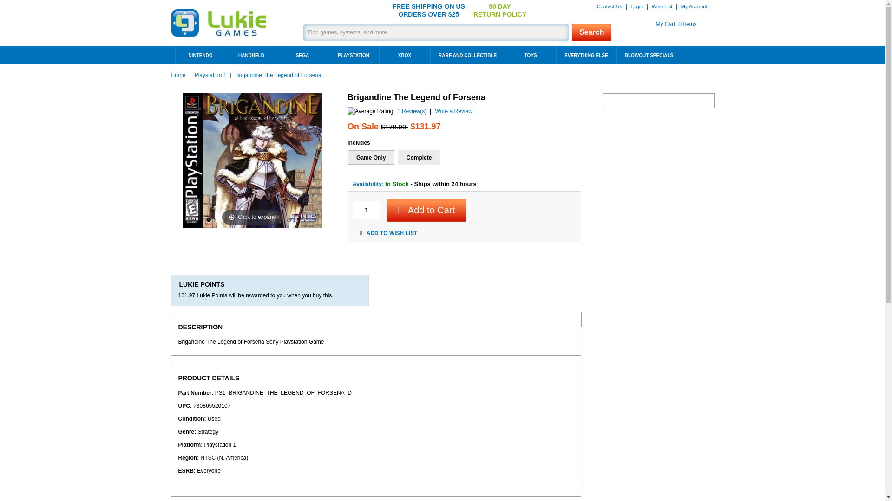  What do you see at coordinates (371, 158) in the screenshot?
I see `Game Only` at bounding box center [371, 158].